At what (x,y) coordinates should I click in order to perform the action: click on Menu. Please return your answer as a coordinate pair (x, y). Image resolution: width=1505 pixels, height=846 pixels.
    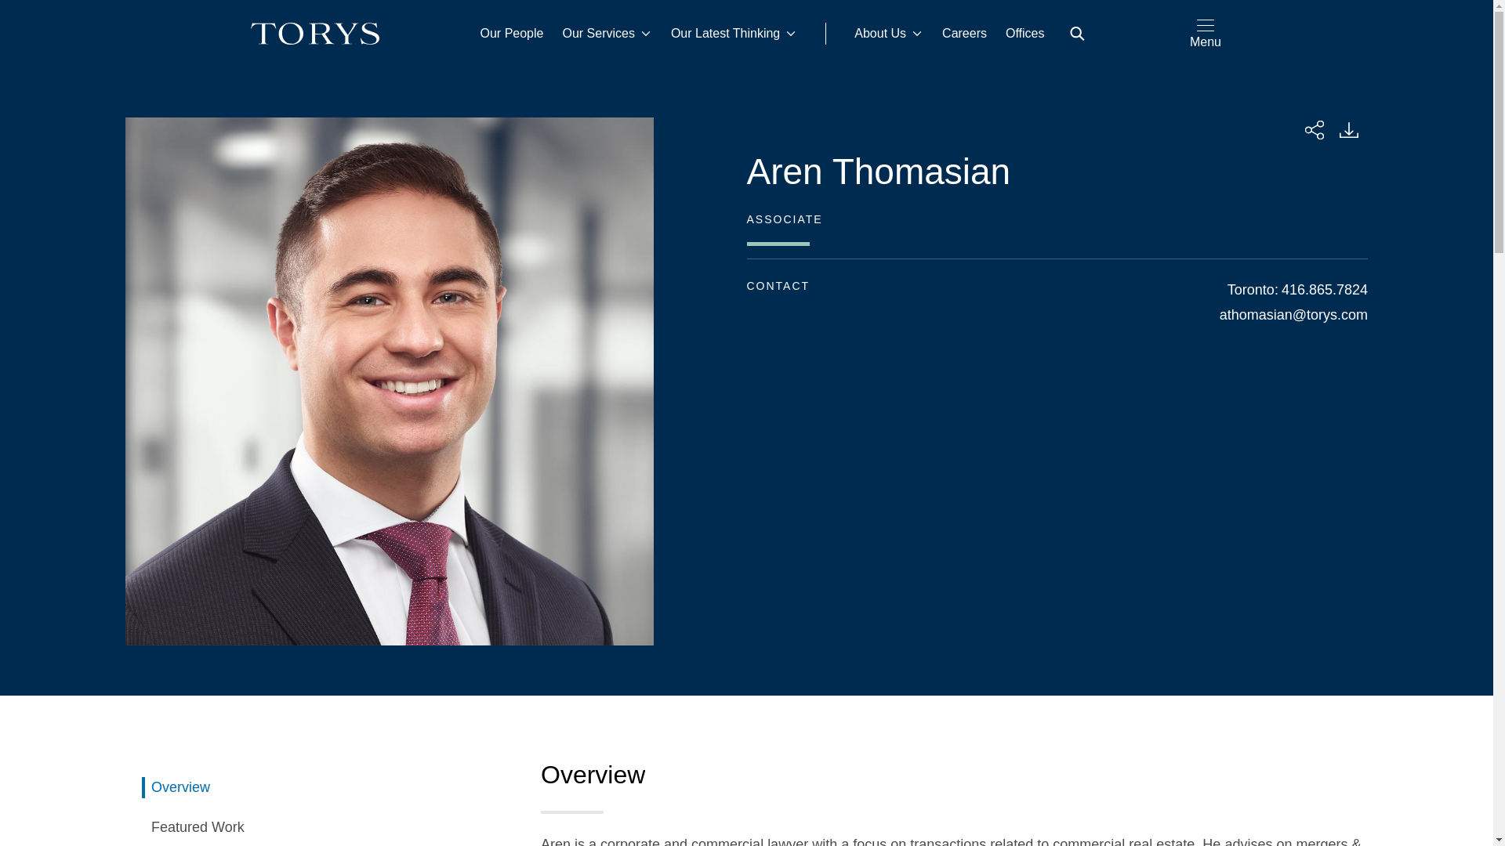
    Looking at the image, I should click on (1206, 33).